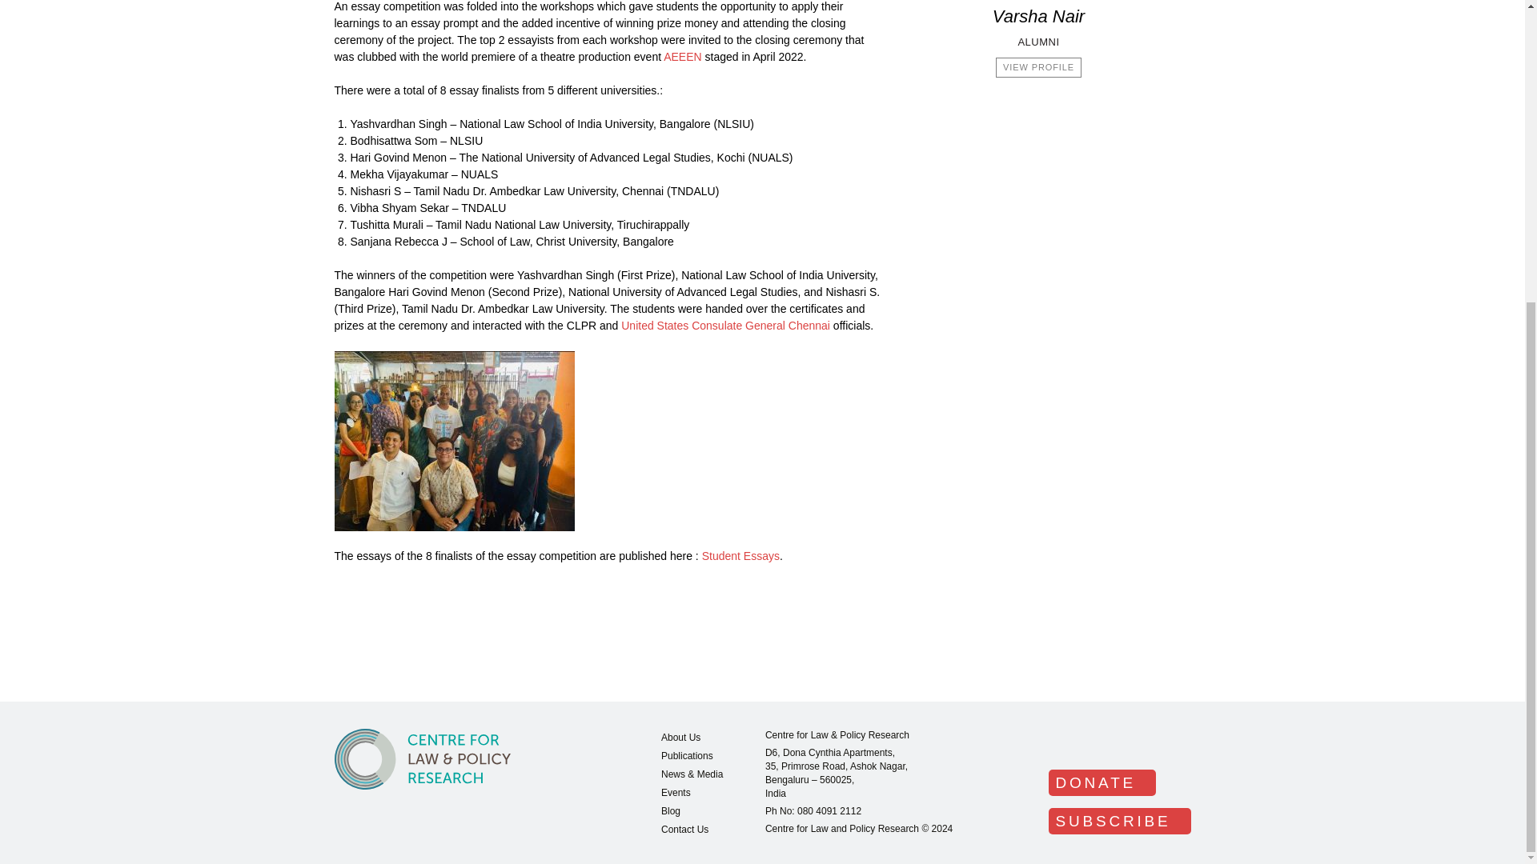 The image size is (1537, 864). What do you see at coordinates (1127, 743) in the screenshot?
I see `Twitter` at bounding box center [1127, 743].